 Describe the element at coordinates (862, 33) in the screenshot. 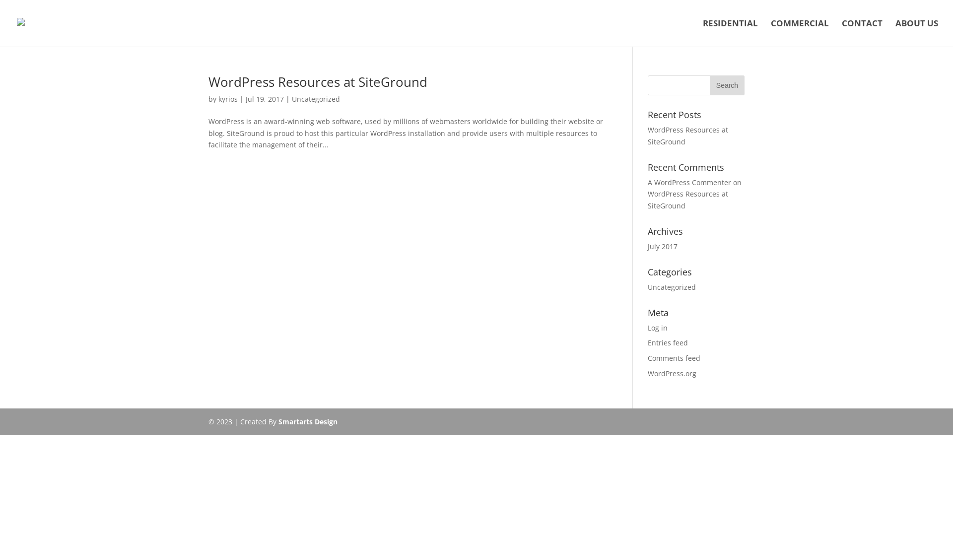

I see `CONTACT` at that location.